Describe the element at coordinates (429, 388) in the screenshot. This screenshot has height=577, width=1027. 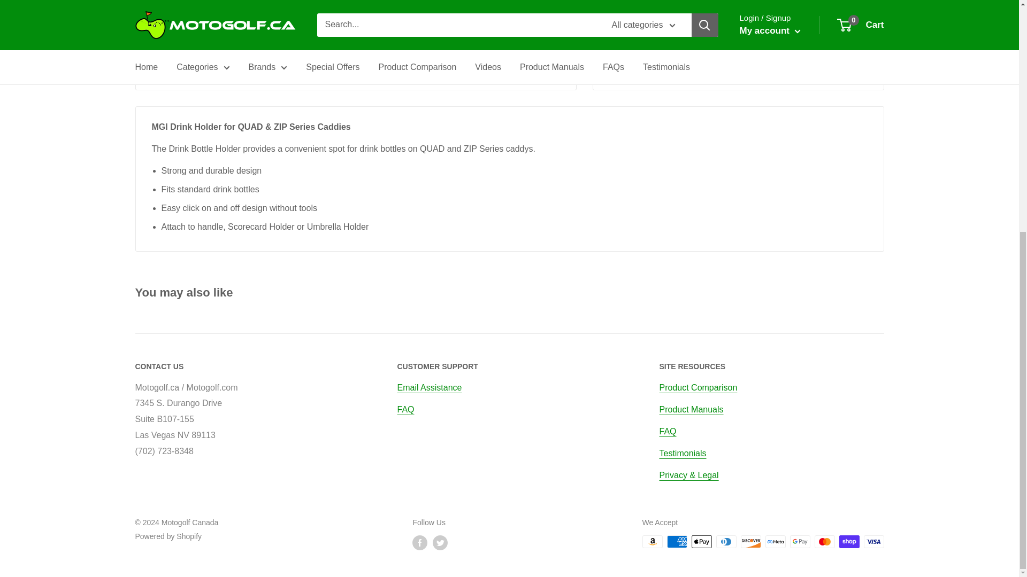
I see `Contact Us` at that location.